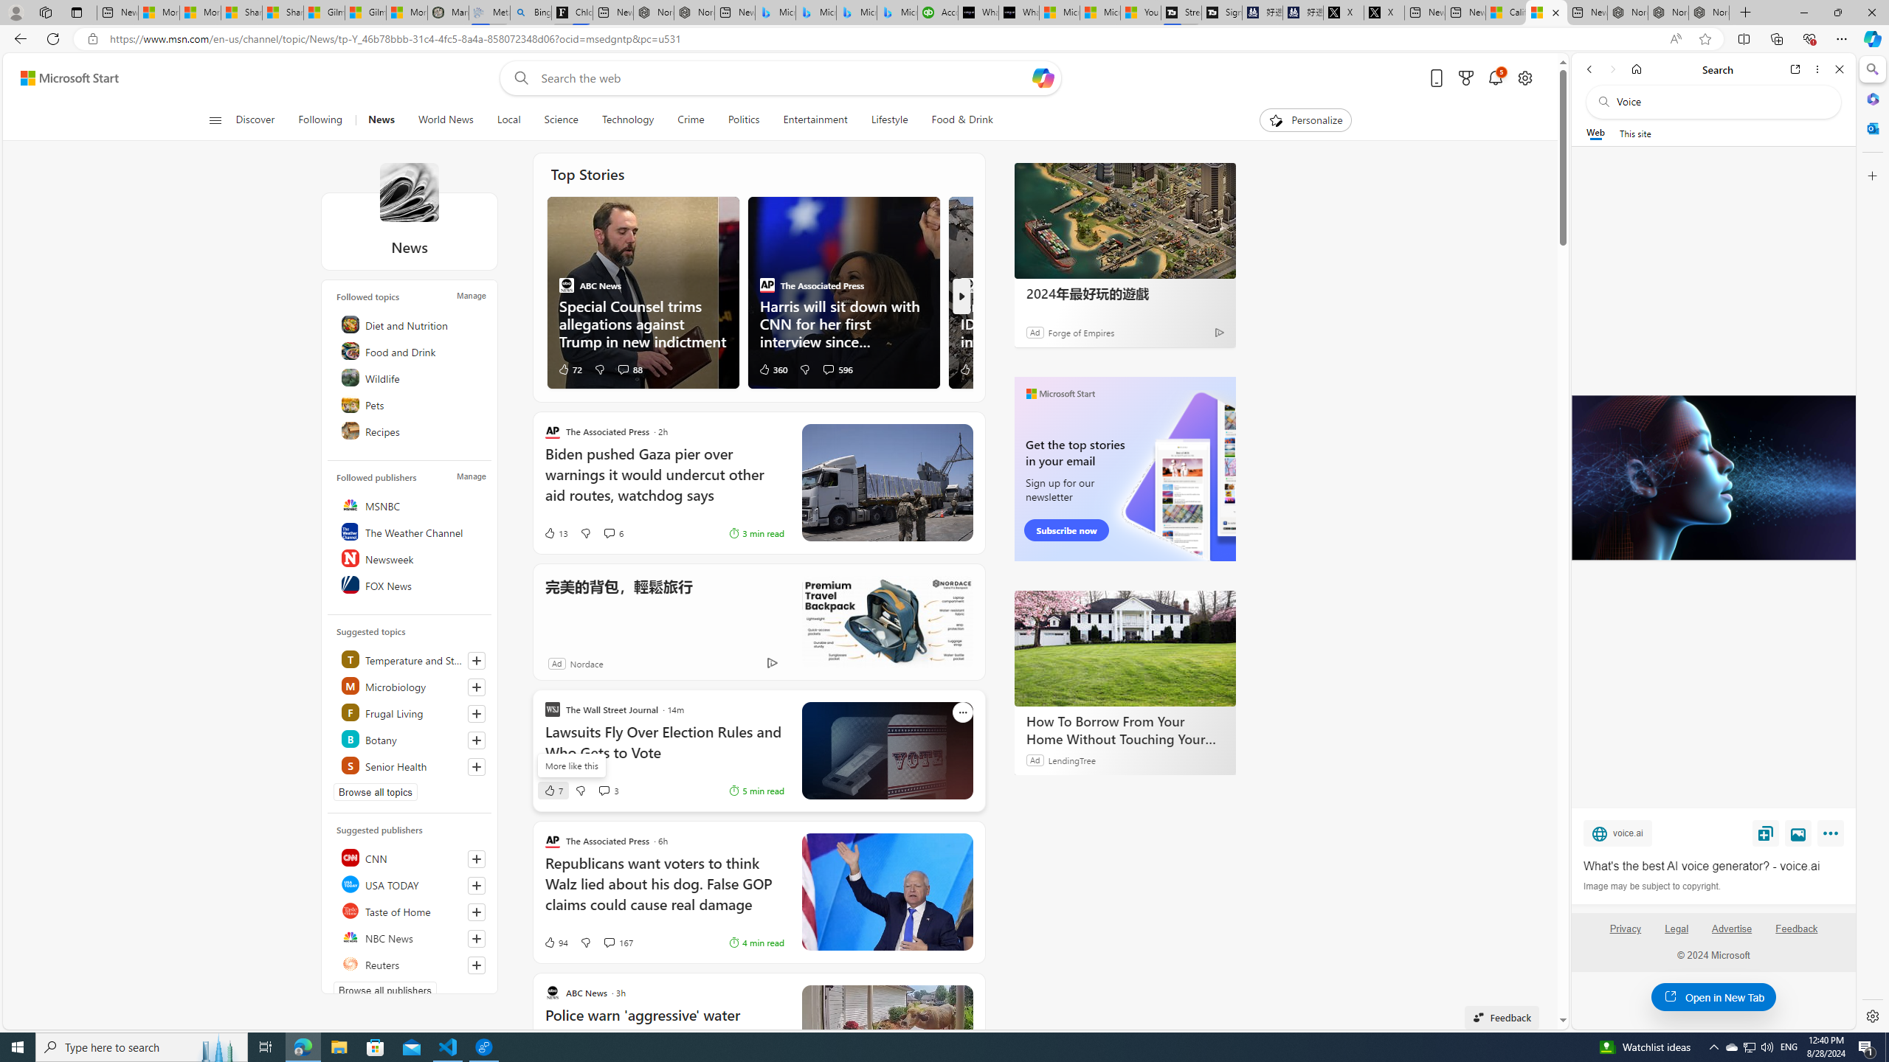 This screenshot has width=1889, height=1062. I want to click on Diet and Nutrition, so click(412, 324).